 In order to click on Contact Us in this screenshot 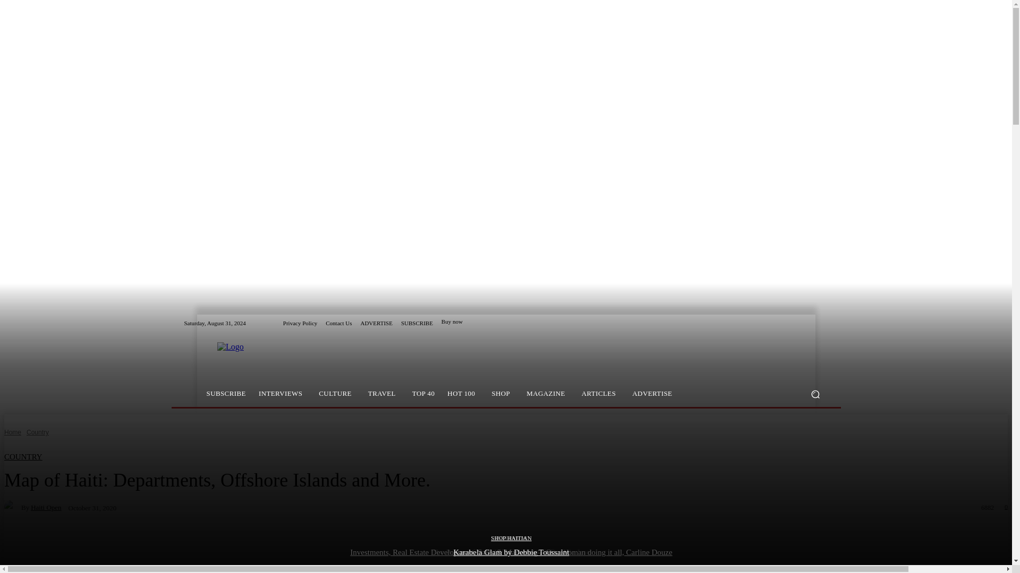, I will do `click(338, 323)`.